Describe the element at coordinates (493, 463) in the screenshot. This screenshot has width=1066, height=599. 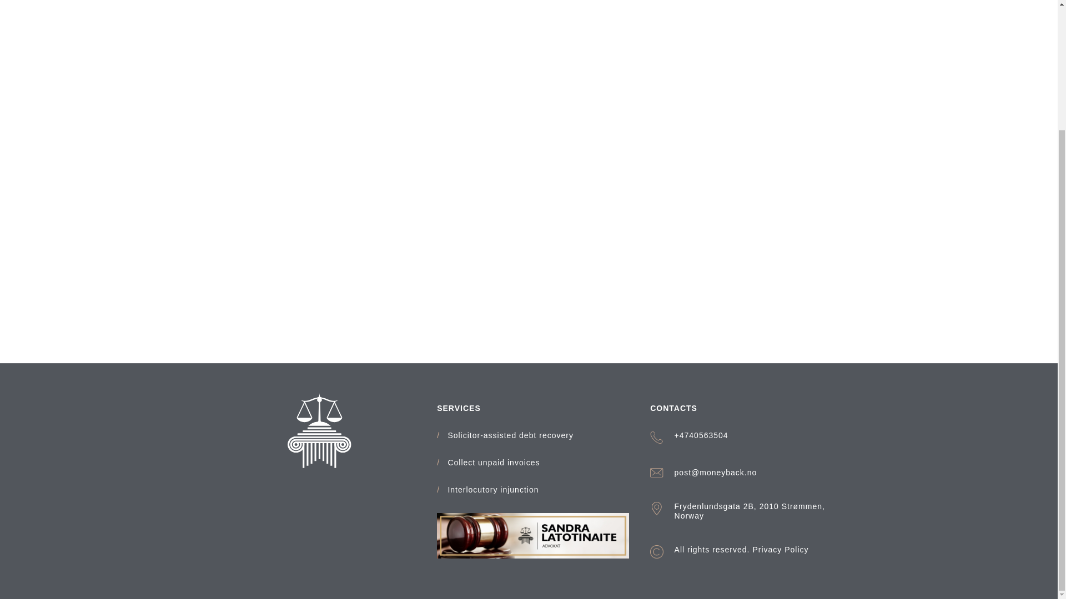
I see `Collect unpaid invoices` at that location.